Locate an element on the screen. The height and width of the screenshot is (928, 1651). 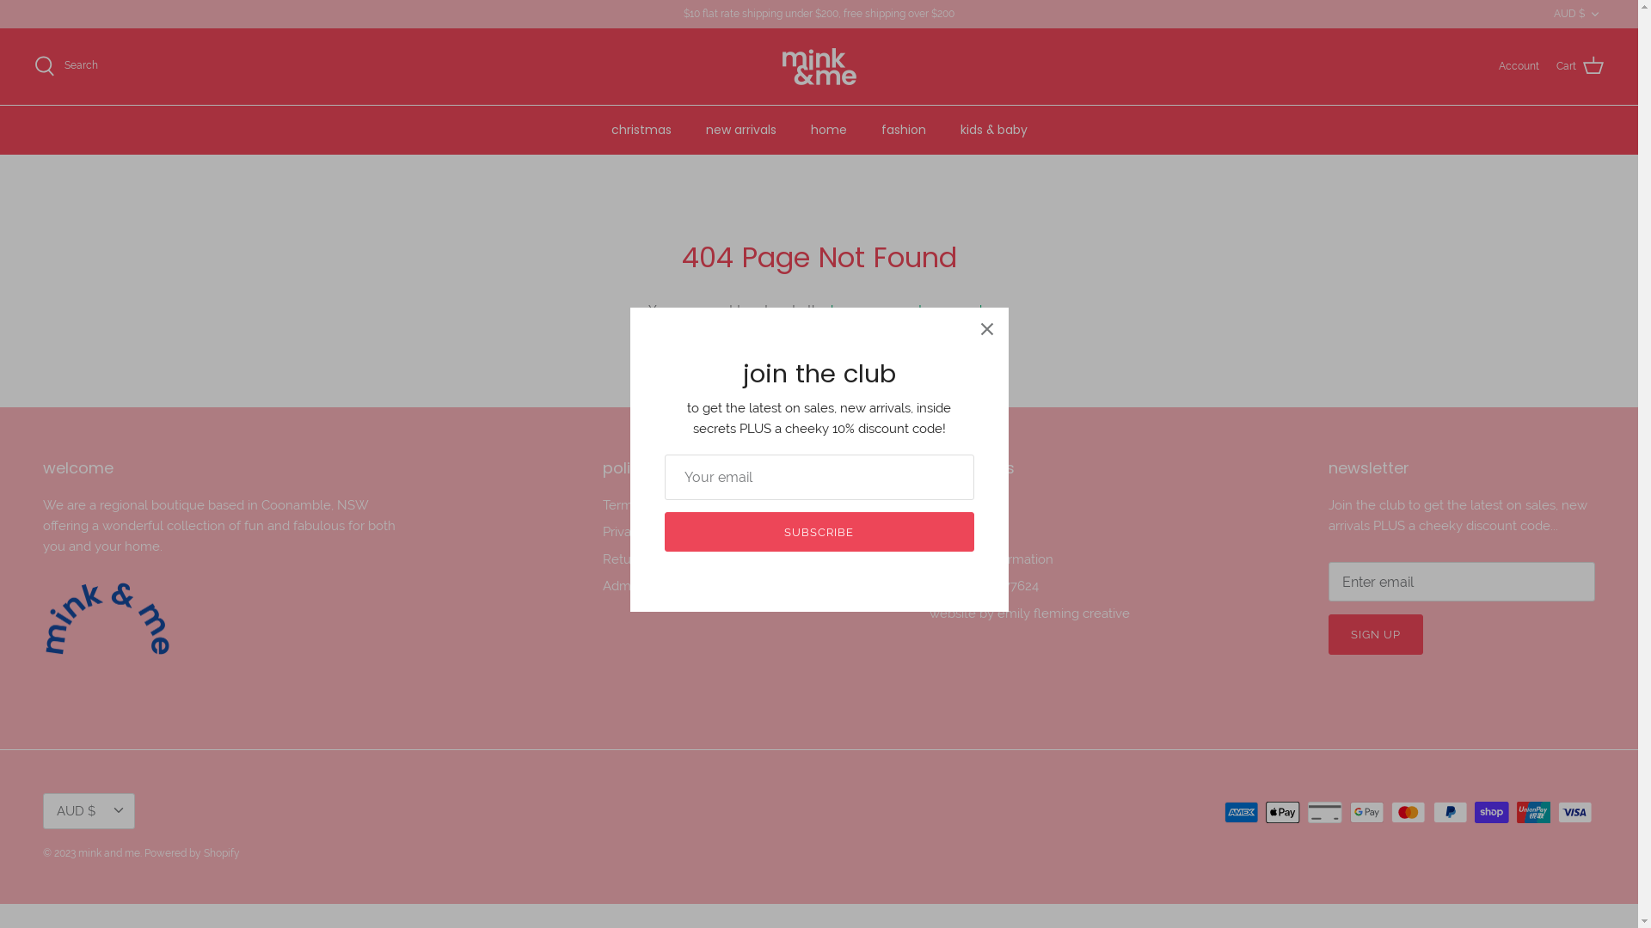
Cart is located at coordinates (1580, 66).